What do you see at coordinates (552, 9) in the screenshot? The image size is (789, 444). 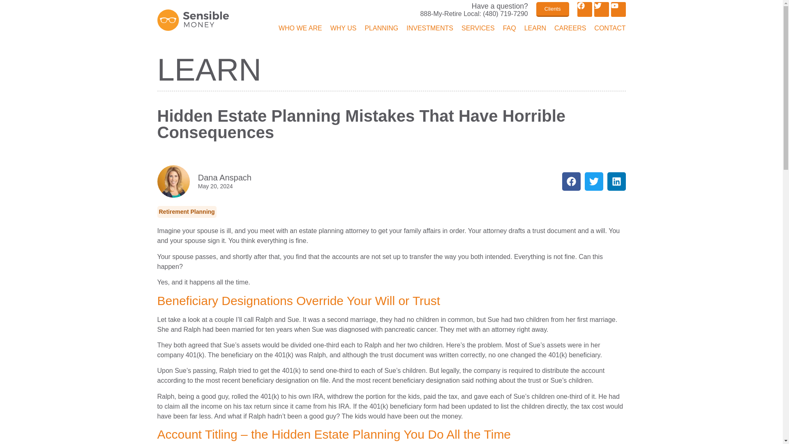 I see `Clients` at bounding box center [552, 9].